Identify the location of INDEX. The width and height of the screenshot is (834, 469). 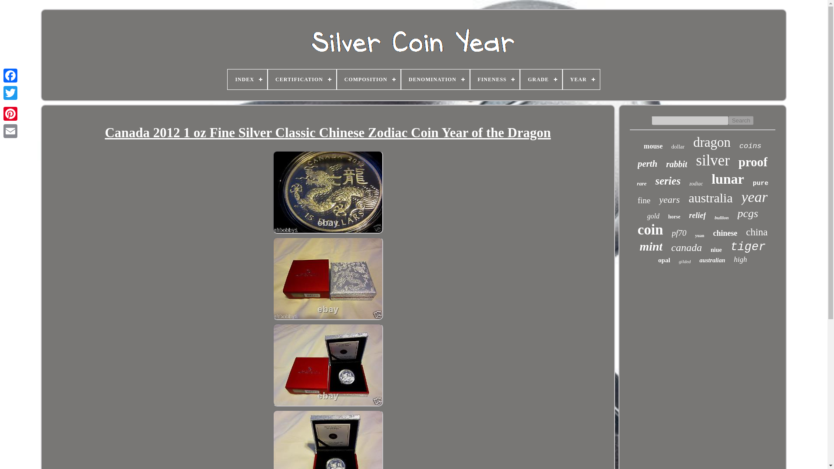
(247, 79).